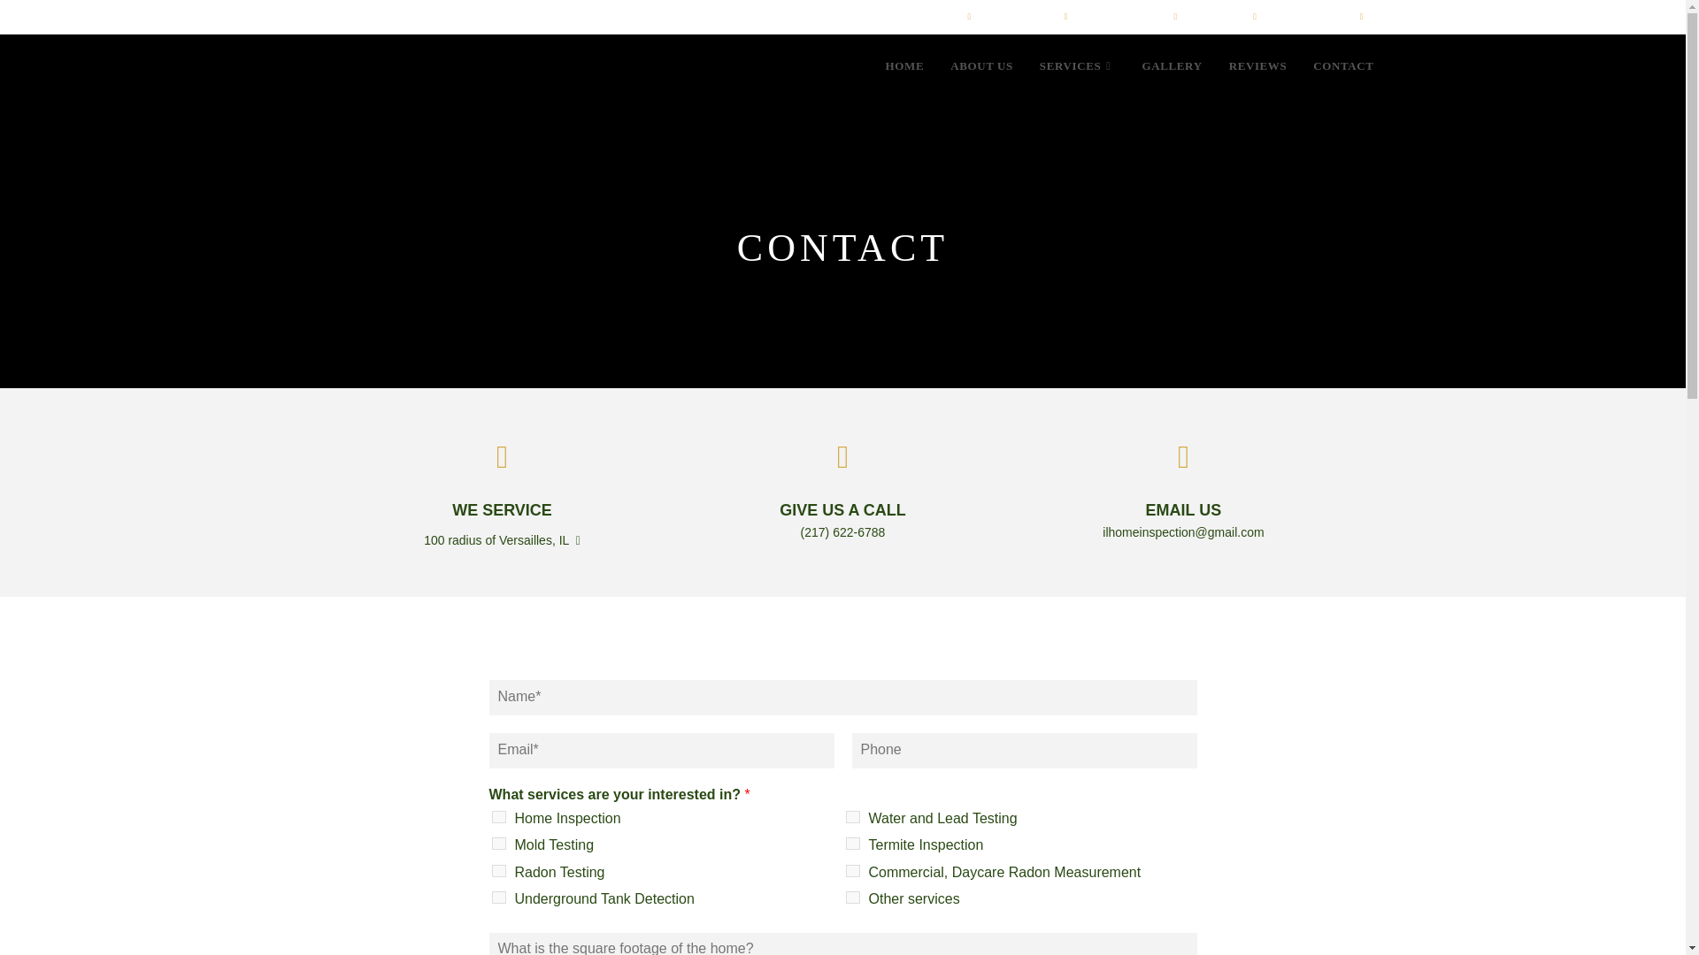 The width and height of the screenshot is (1699, 955). What do you see at coordinates (853, 844) in the screenshot?
I see `Termite Inspection` at bounding box center [853, 844].